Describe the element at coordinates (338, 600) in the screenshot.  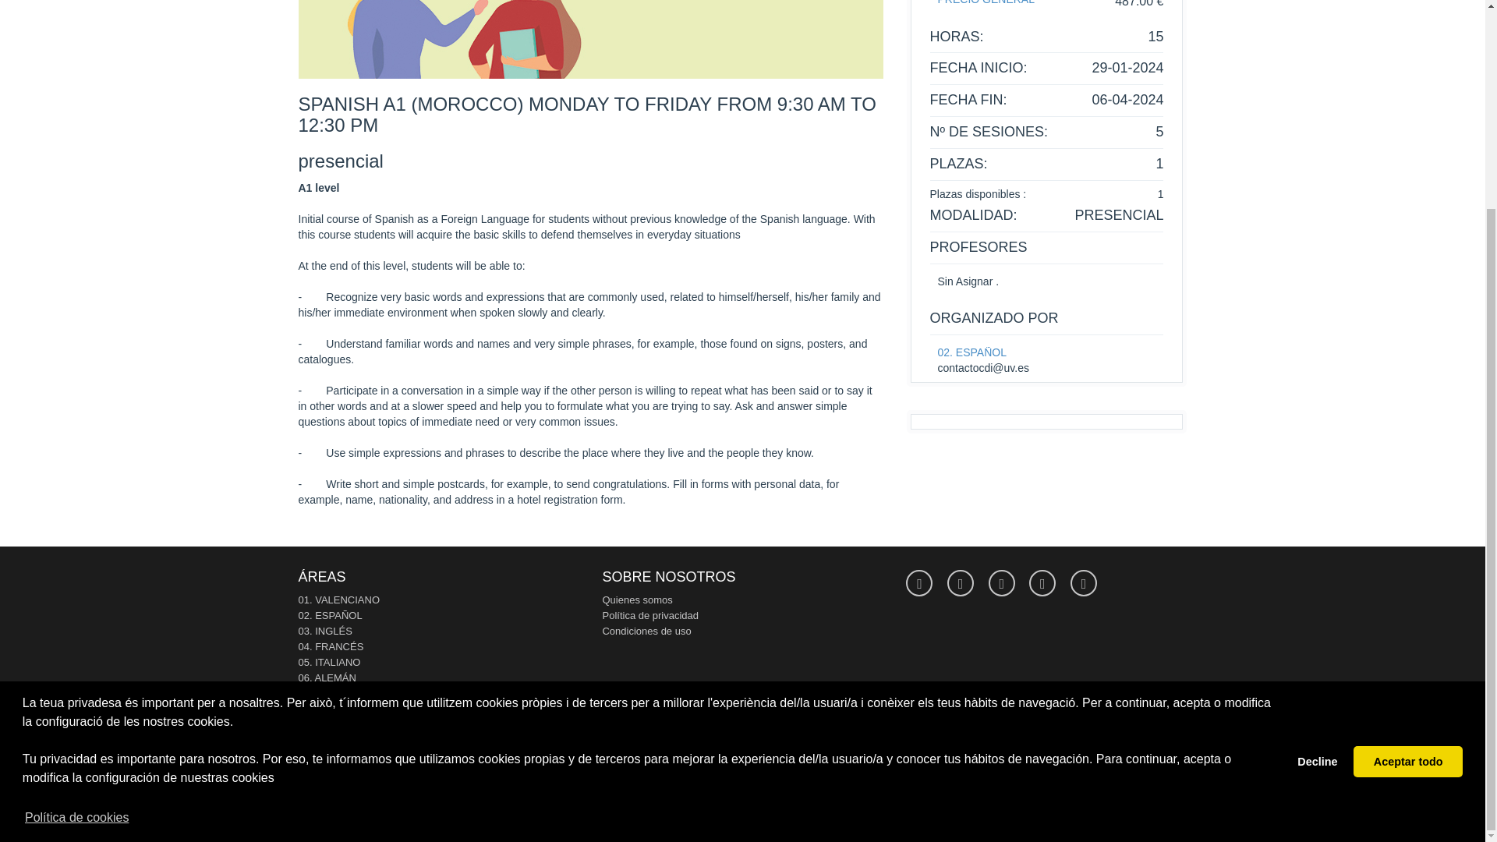
I see `01. VALENCIANO` at that location.